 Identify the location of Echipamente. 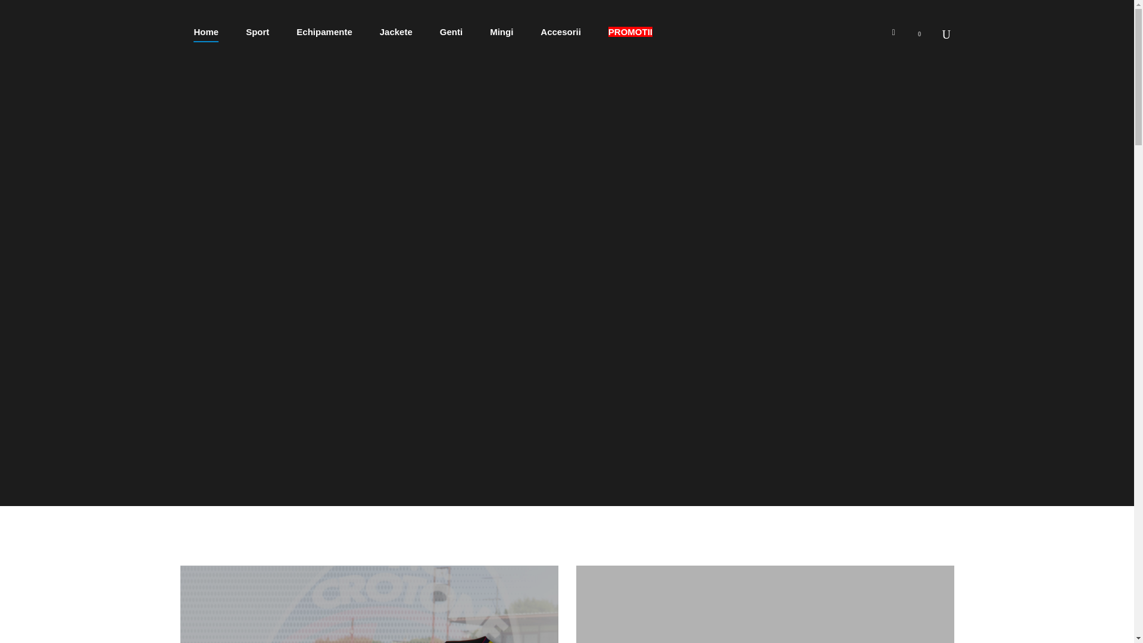
(324, 32).